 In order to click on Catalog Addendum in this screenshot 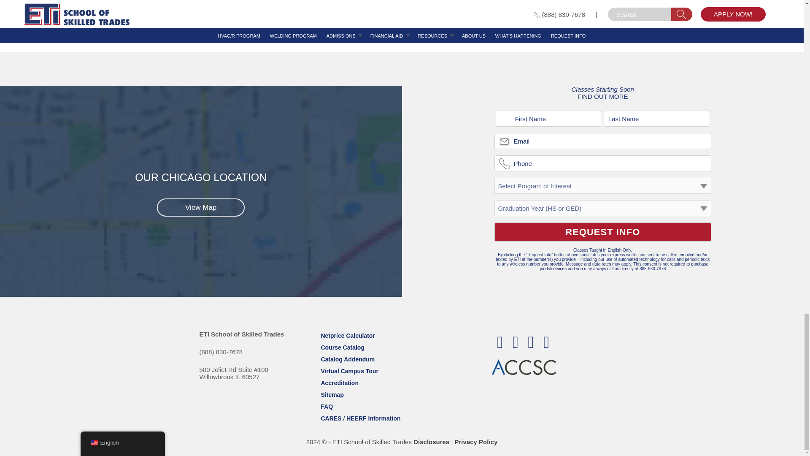, I will do `click(342, 347)`.